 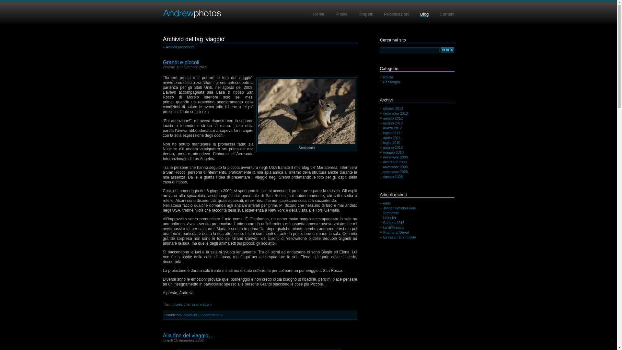 What do you see at coordinates (391, 143) in the screenshot?
I see `luglio 2010` at bounding box center [391, 143].